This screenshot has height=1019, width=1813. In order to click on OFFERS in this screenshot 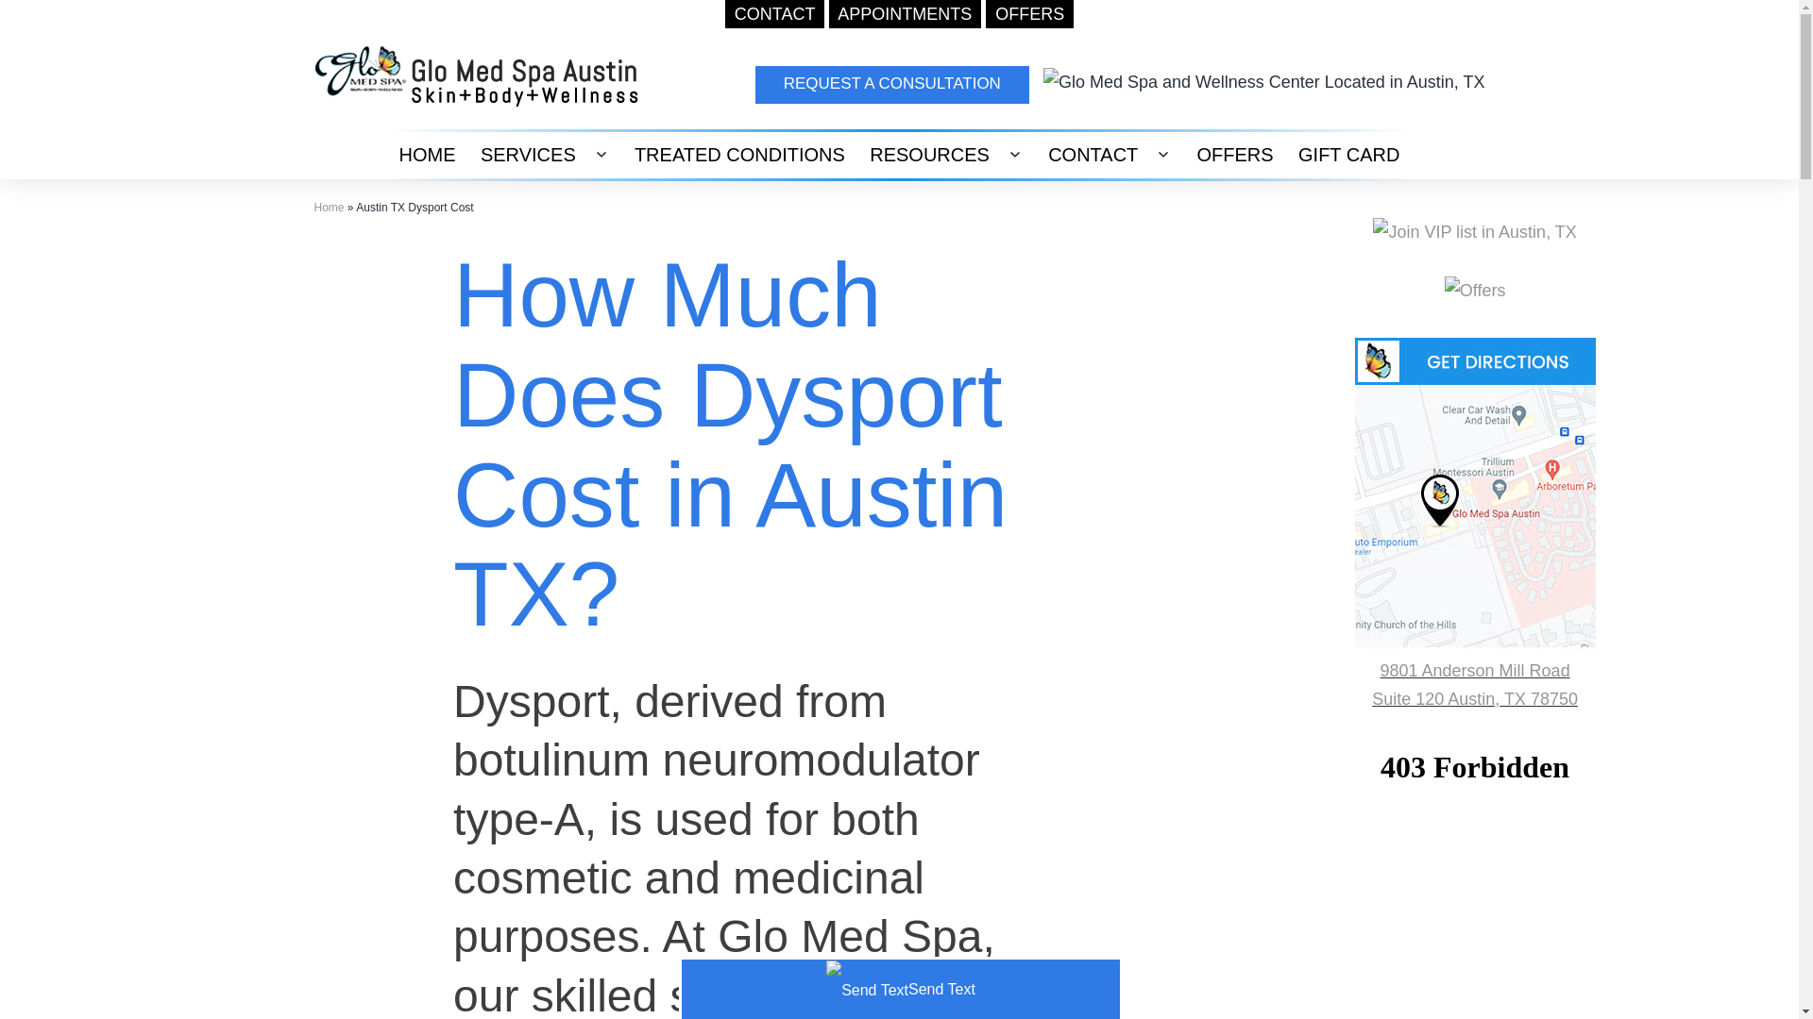, I will do `click(1029, 14)`.